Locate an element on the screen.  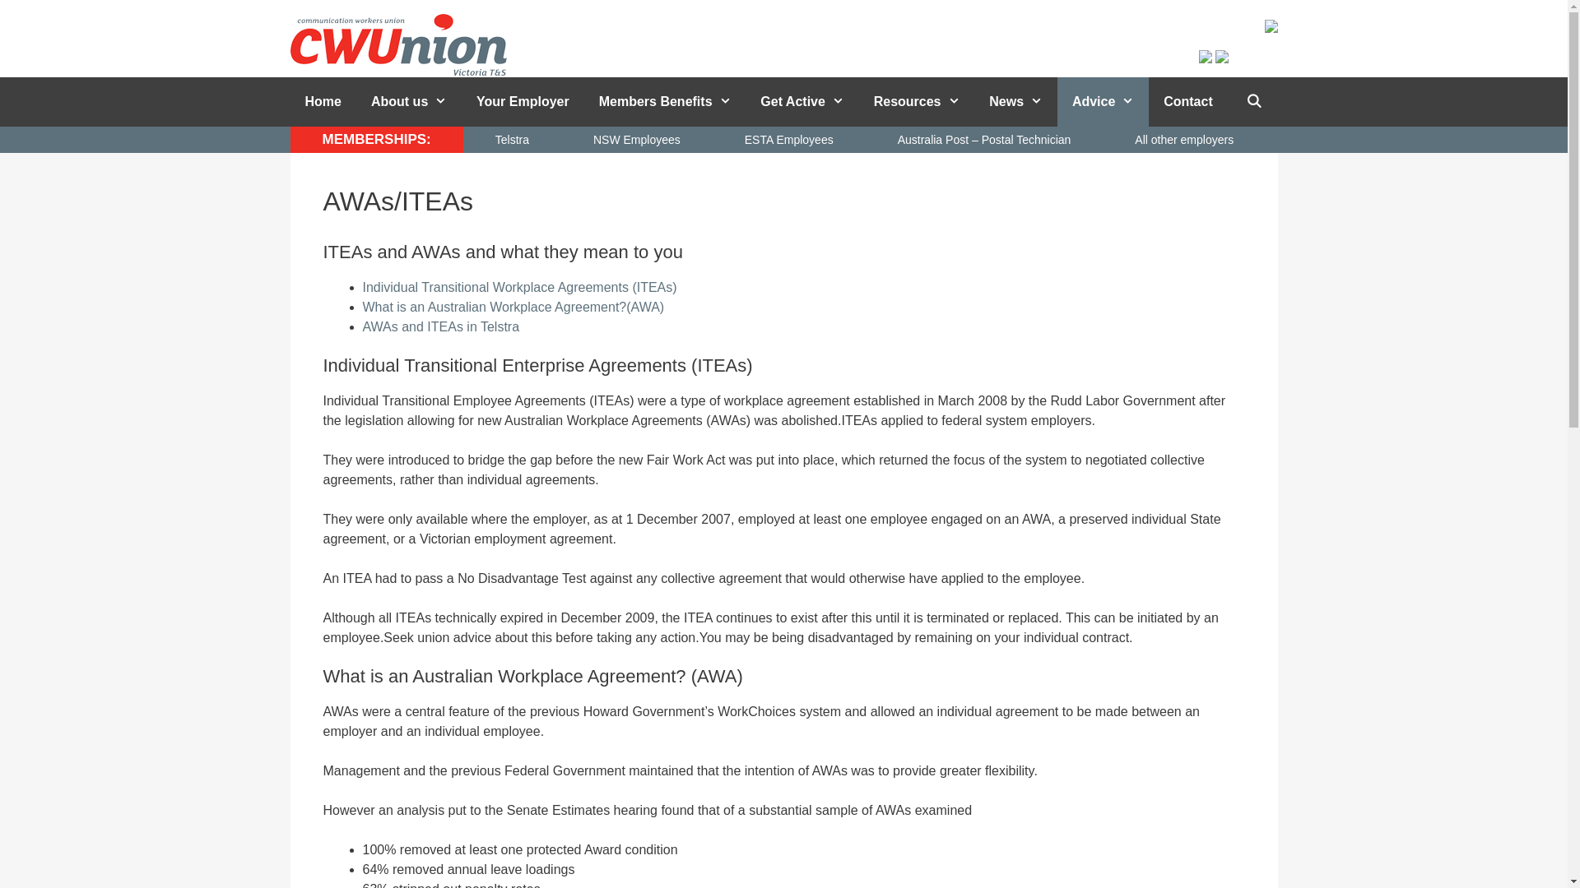
ESTA Employees is located at coordinates (789, 140).